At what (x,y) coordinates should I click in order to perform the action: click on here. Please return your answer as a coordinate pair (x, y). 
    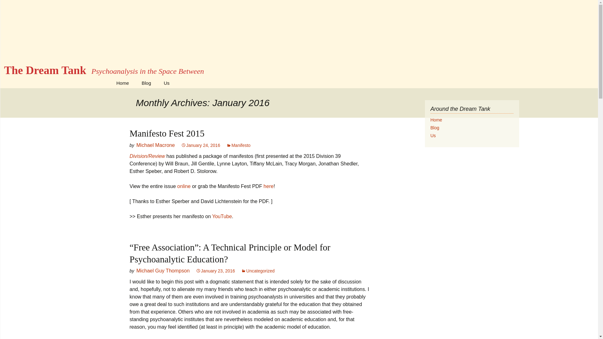
    Looking at the image, I should click on (167, 133).